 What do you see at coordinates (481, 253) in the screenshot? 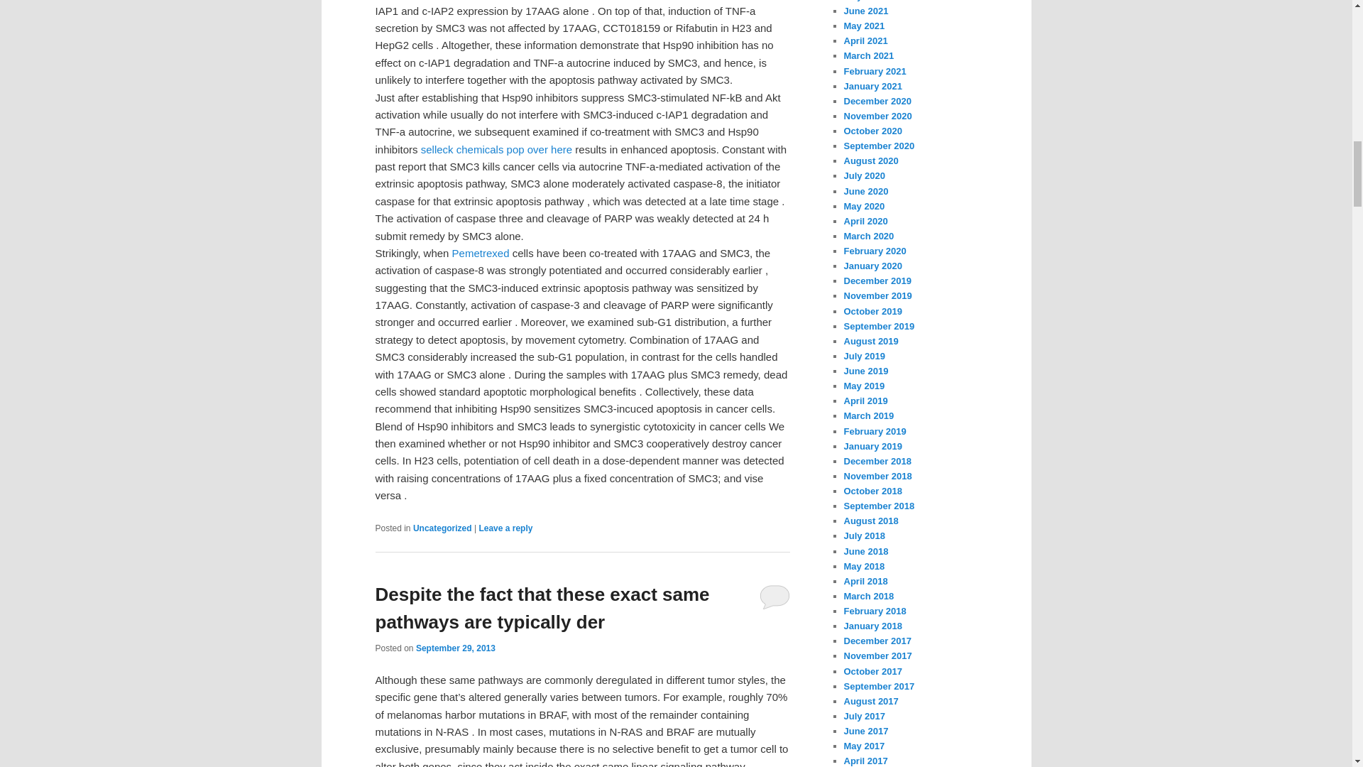
I see `Pemetrexed` at bounding box center [481, 253].